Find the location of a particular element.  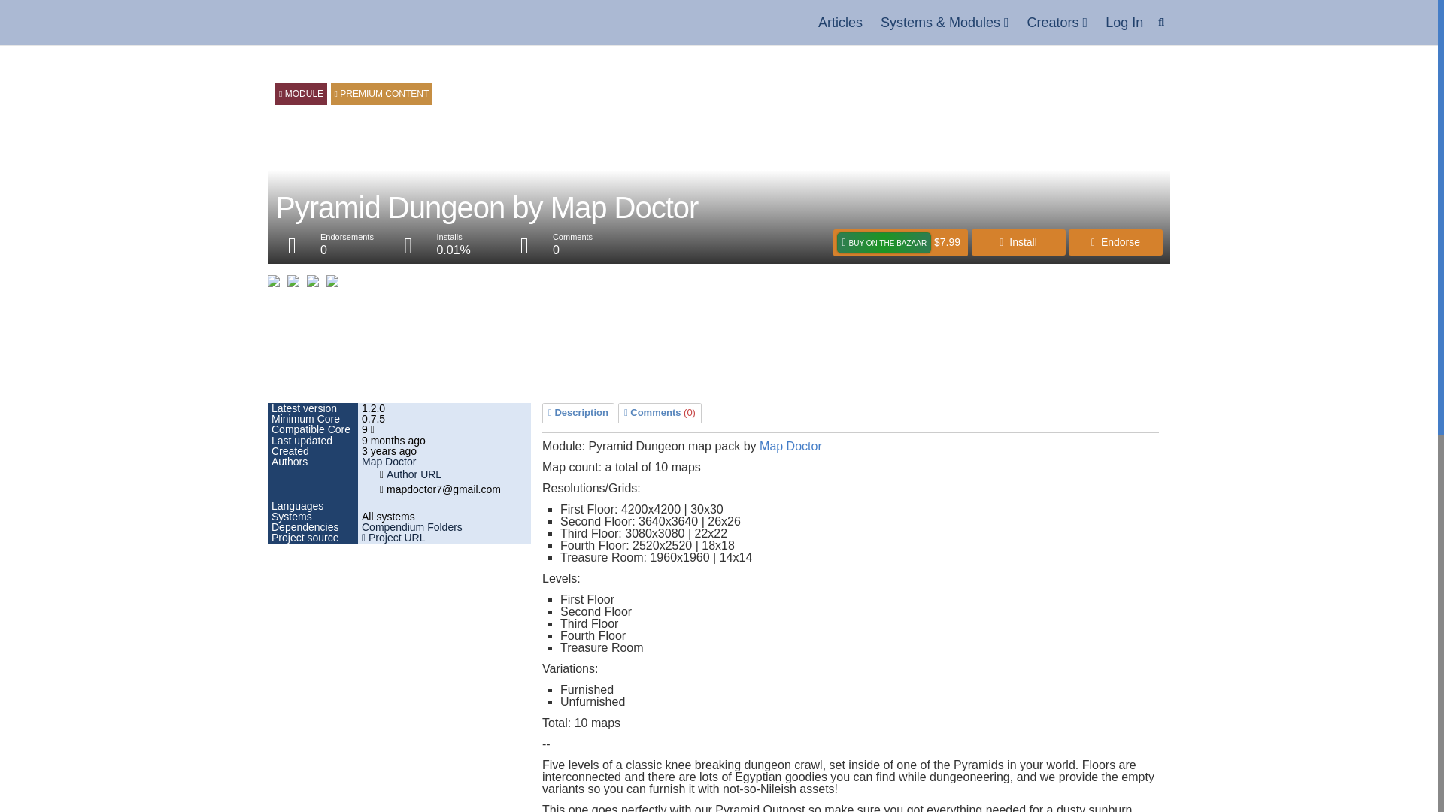

Friday 13th of October 2023 12:12:43 PM UTC is located at coordinates (444, 440).